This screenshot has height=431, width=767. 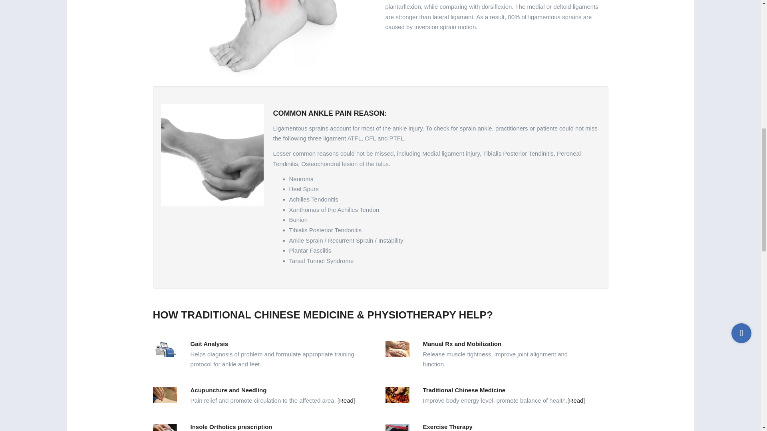 What do you see at coordinates (212, 155) in the screenshot?
I see `Feet and Heel Pain ` at bounding box center [212, 155].